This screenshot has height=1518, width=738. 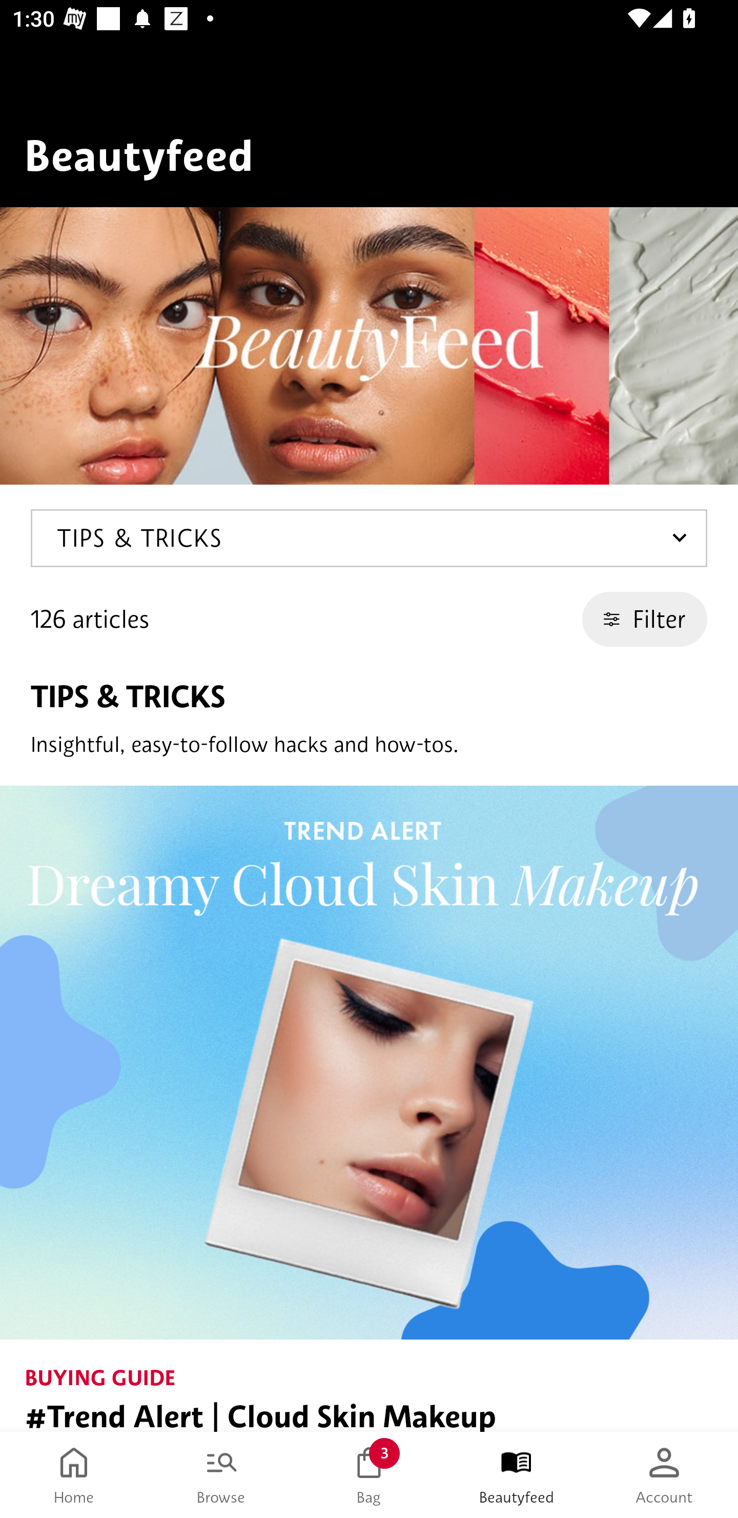 I want to click on Browse, so click(x=221, y=1475).